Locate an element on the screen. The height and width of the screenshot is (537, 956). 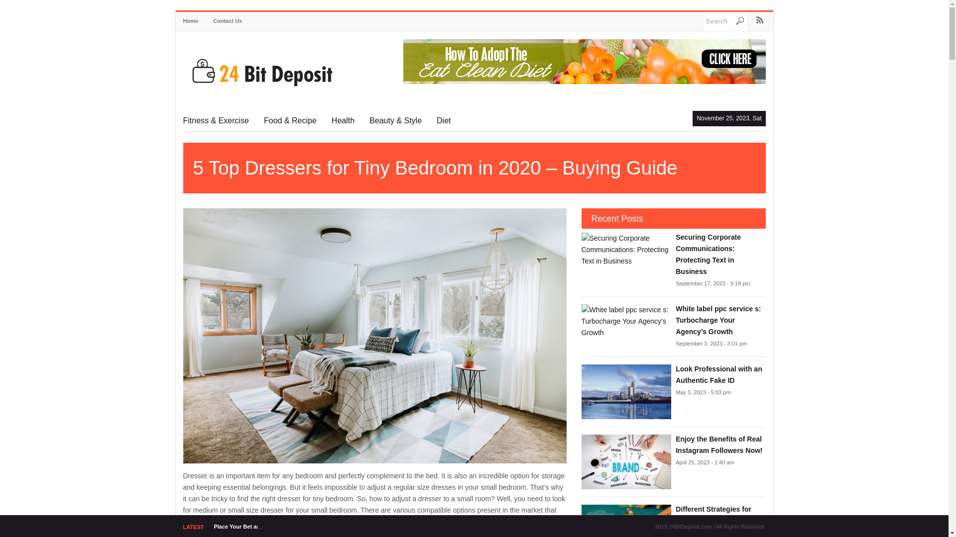
Search is located at coordinates (742, 22).